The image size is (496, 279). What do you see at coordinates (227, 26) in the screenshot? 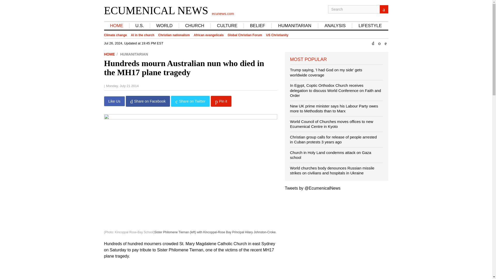
I see `CULTURE` at bounding box center [227, 26].